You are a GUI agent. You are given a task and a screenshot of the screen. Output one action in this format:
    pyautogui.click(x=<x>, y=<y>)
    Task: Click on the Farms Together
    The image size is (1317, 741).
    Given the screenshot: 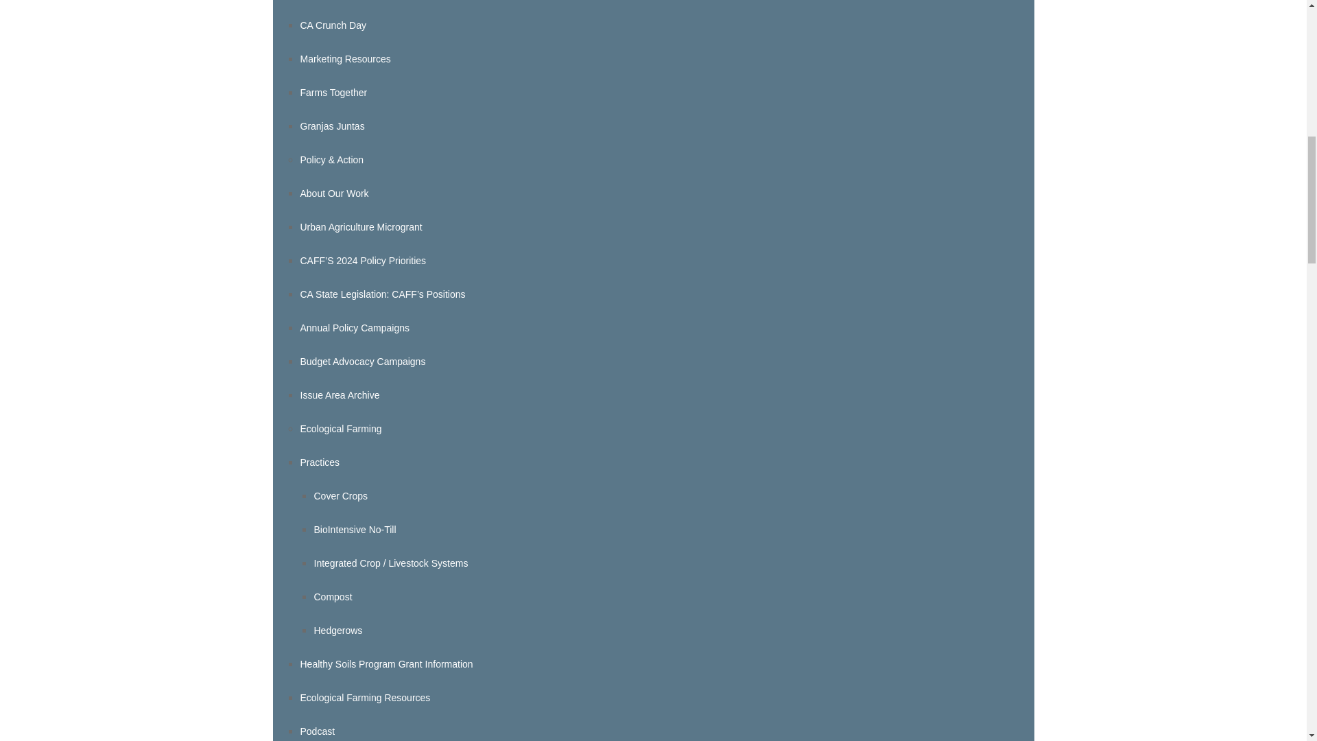 What is the action you would take?
    pyautogui.click(x=333, y=92)
    